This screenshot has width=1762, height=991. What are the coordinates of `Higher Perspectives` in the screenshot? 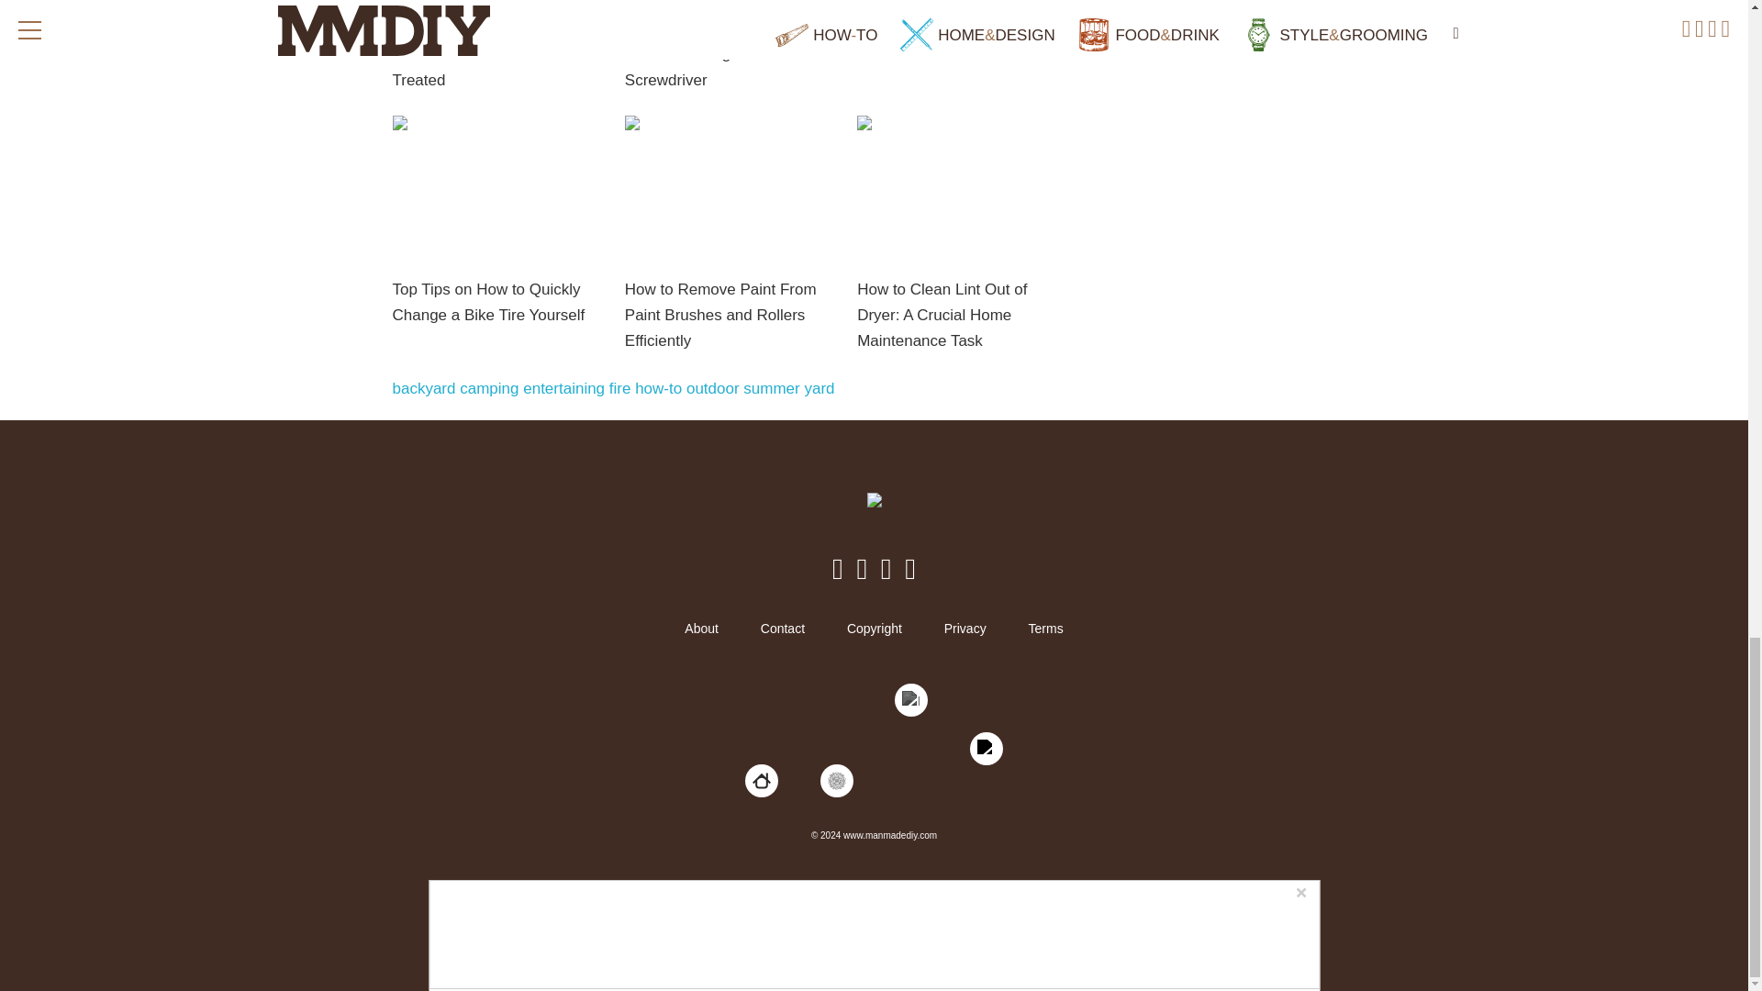 It's located at (837, 780).